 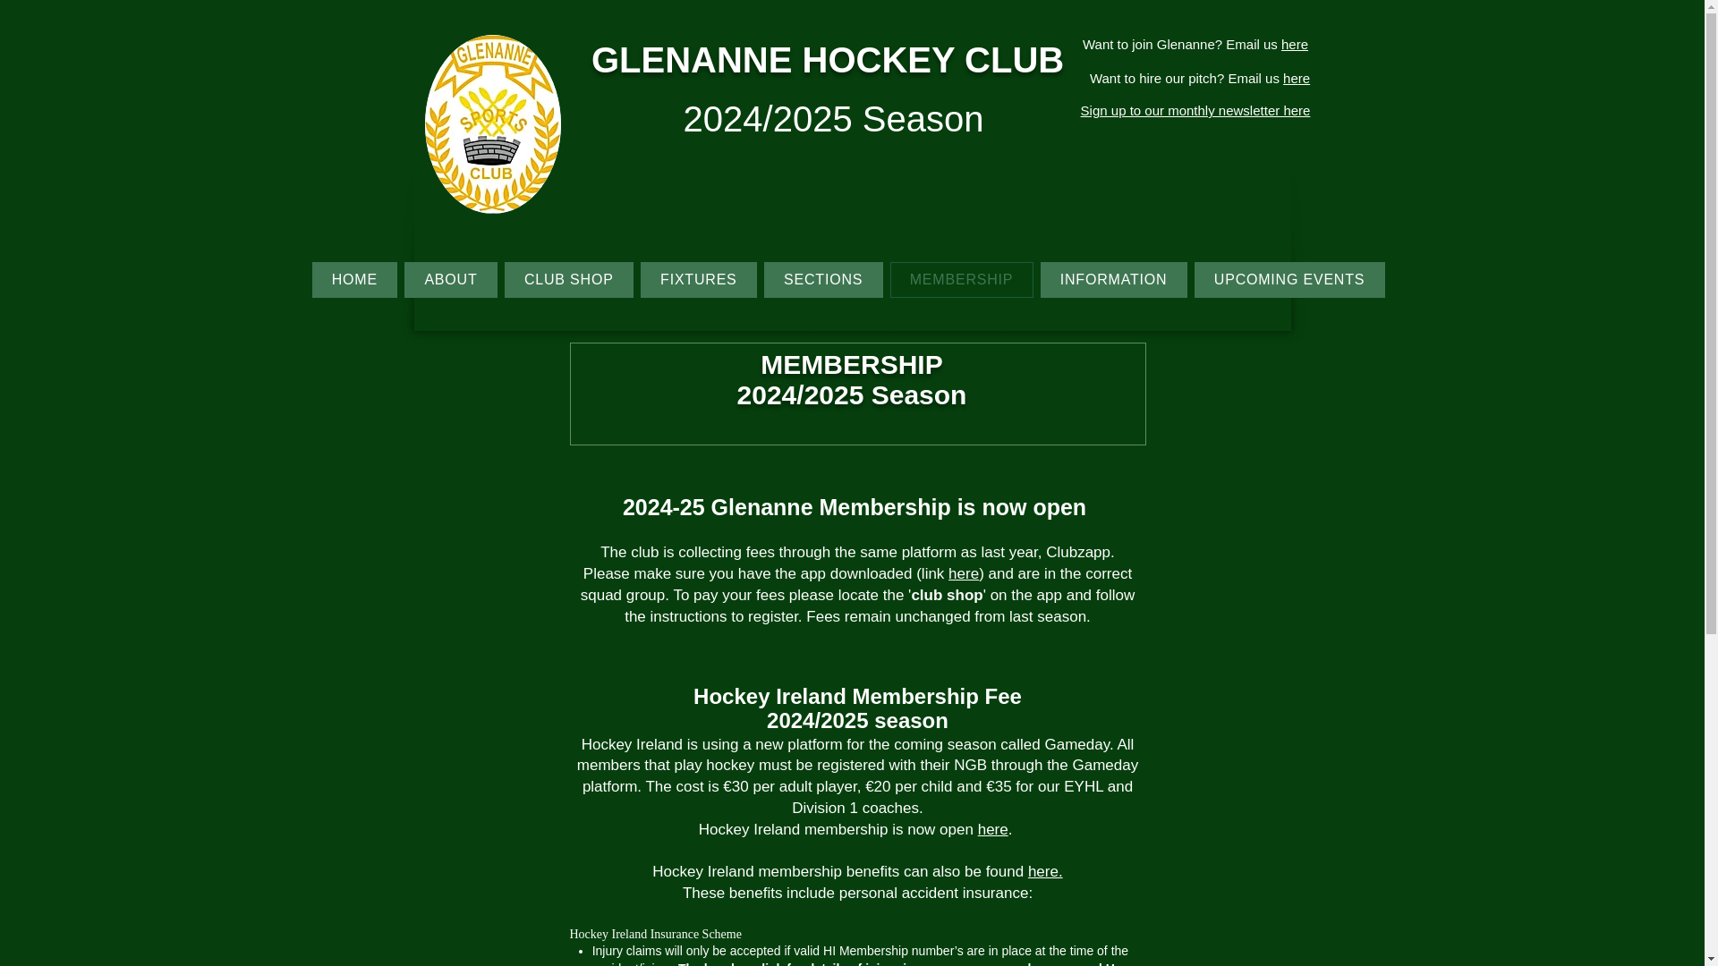 I want to click on Sign up to our monthly newsletter here, so click(x=1195, y=109).